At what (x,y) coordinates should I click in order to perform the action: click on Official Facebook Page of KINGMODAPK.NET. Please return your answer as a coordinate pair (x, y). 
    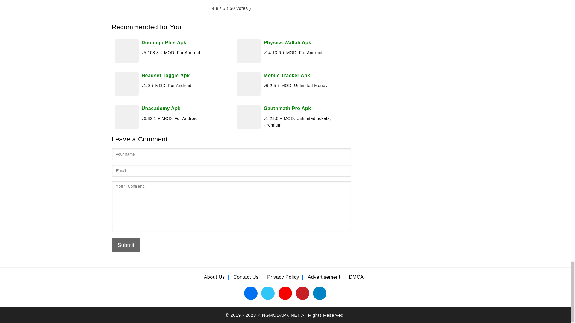
    Looking at the image, I should click on (251, 293).